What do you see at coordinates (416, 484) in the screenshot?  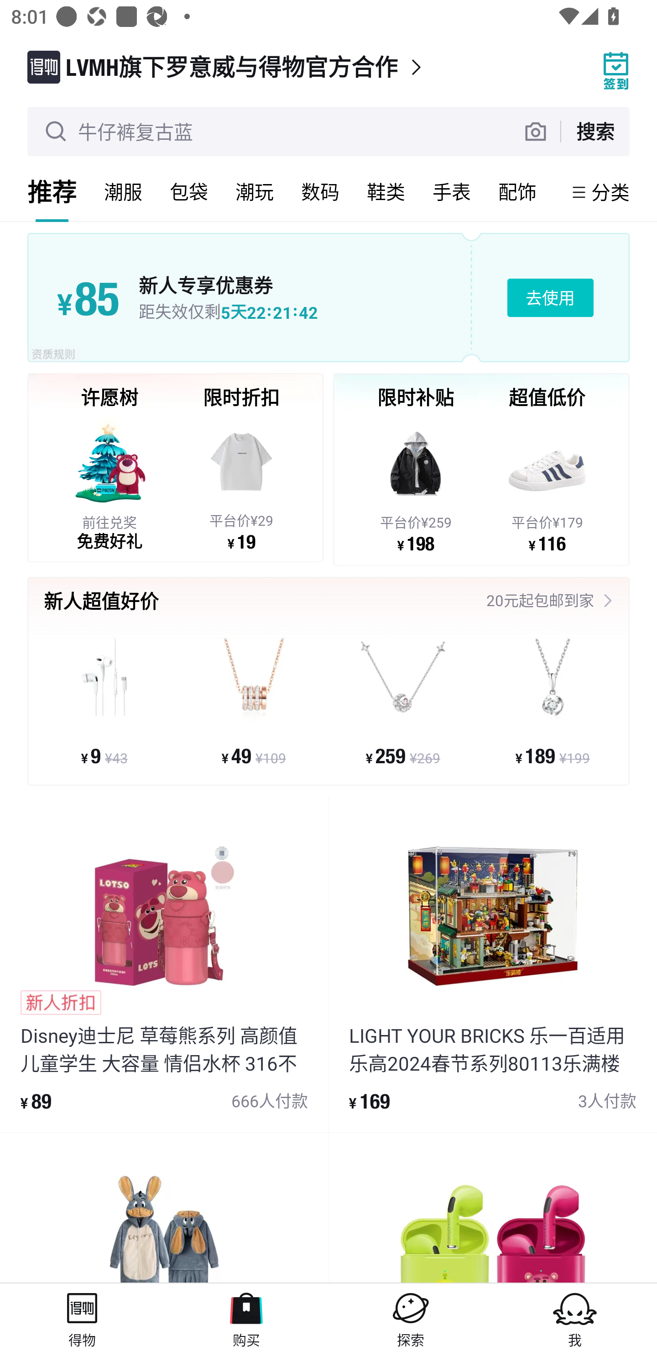 I see `平台价¥259 ¥ 198` at bounding box center [416, 484].